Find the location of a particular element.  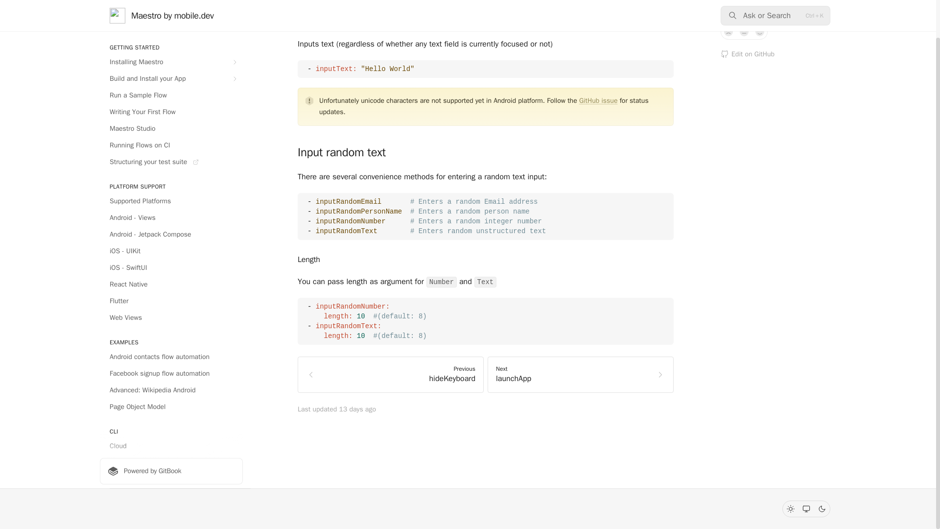

Android - Views is located at coordinates (171, 217).